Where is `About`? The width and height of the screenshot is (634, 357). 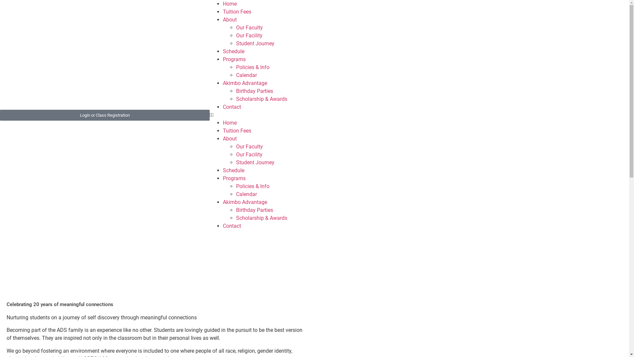
About is located at coordinates (230, 139).